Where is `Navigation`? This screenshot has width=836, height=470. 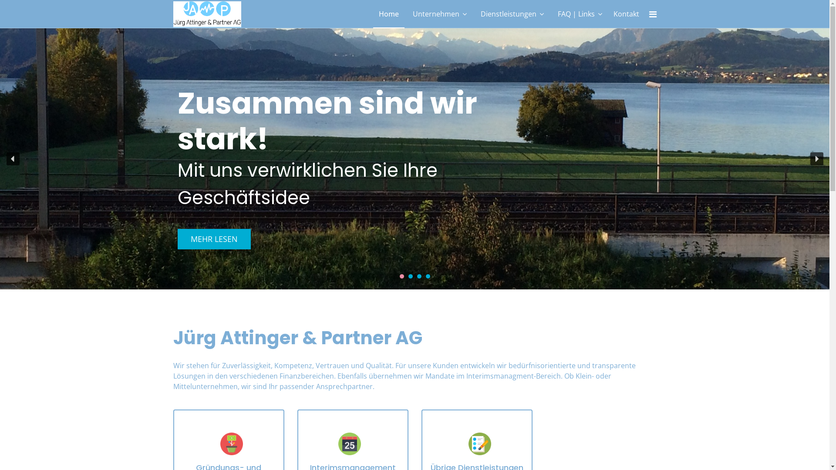
Navigation is located at coordinates (652, 14).